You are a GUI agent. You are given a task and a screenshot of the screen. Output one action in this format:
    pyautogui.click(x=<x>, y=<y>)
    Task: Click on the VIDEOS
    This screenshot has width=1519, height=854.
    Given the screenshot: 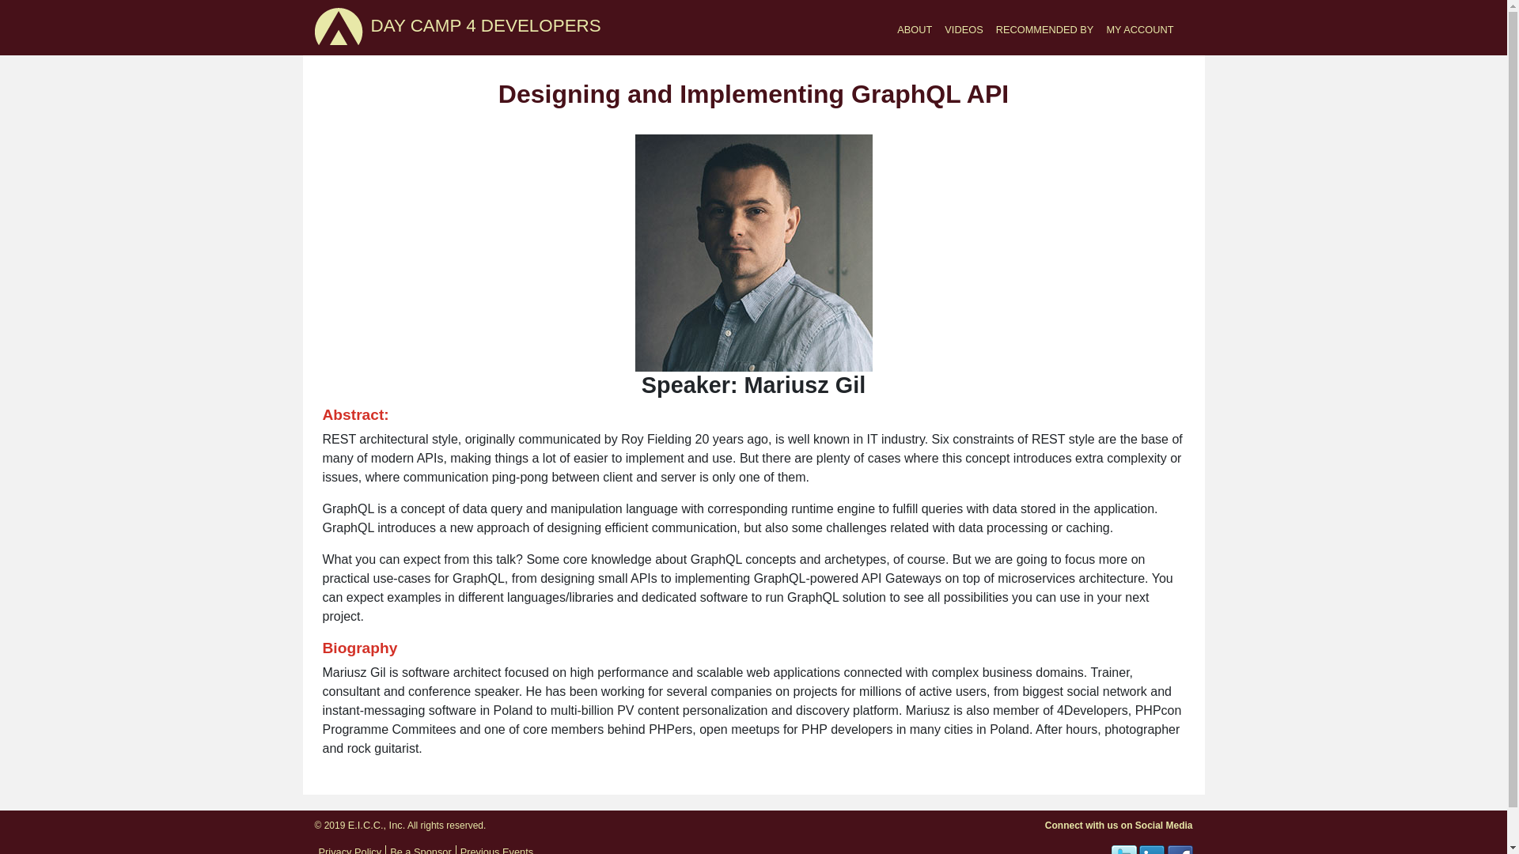 What is the action you would take?
    pyautogui.click(x=964, y=28)
    